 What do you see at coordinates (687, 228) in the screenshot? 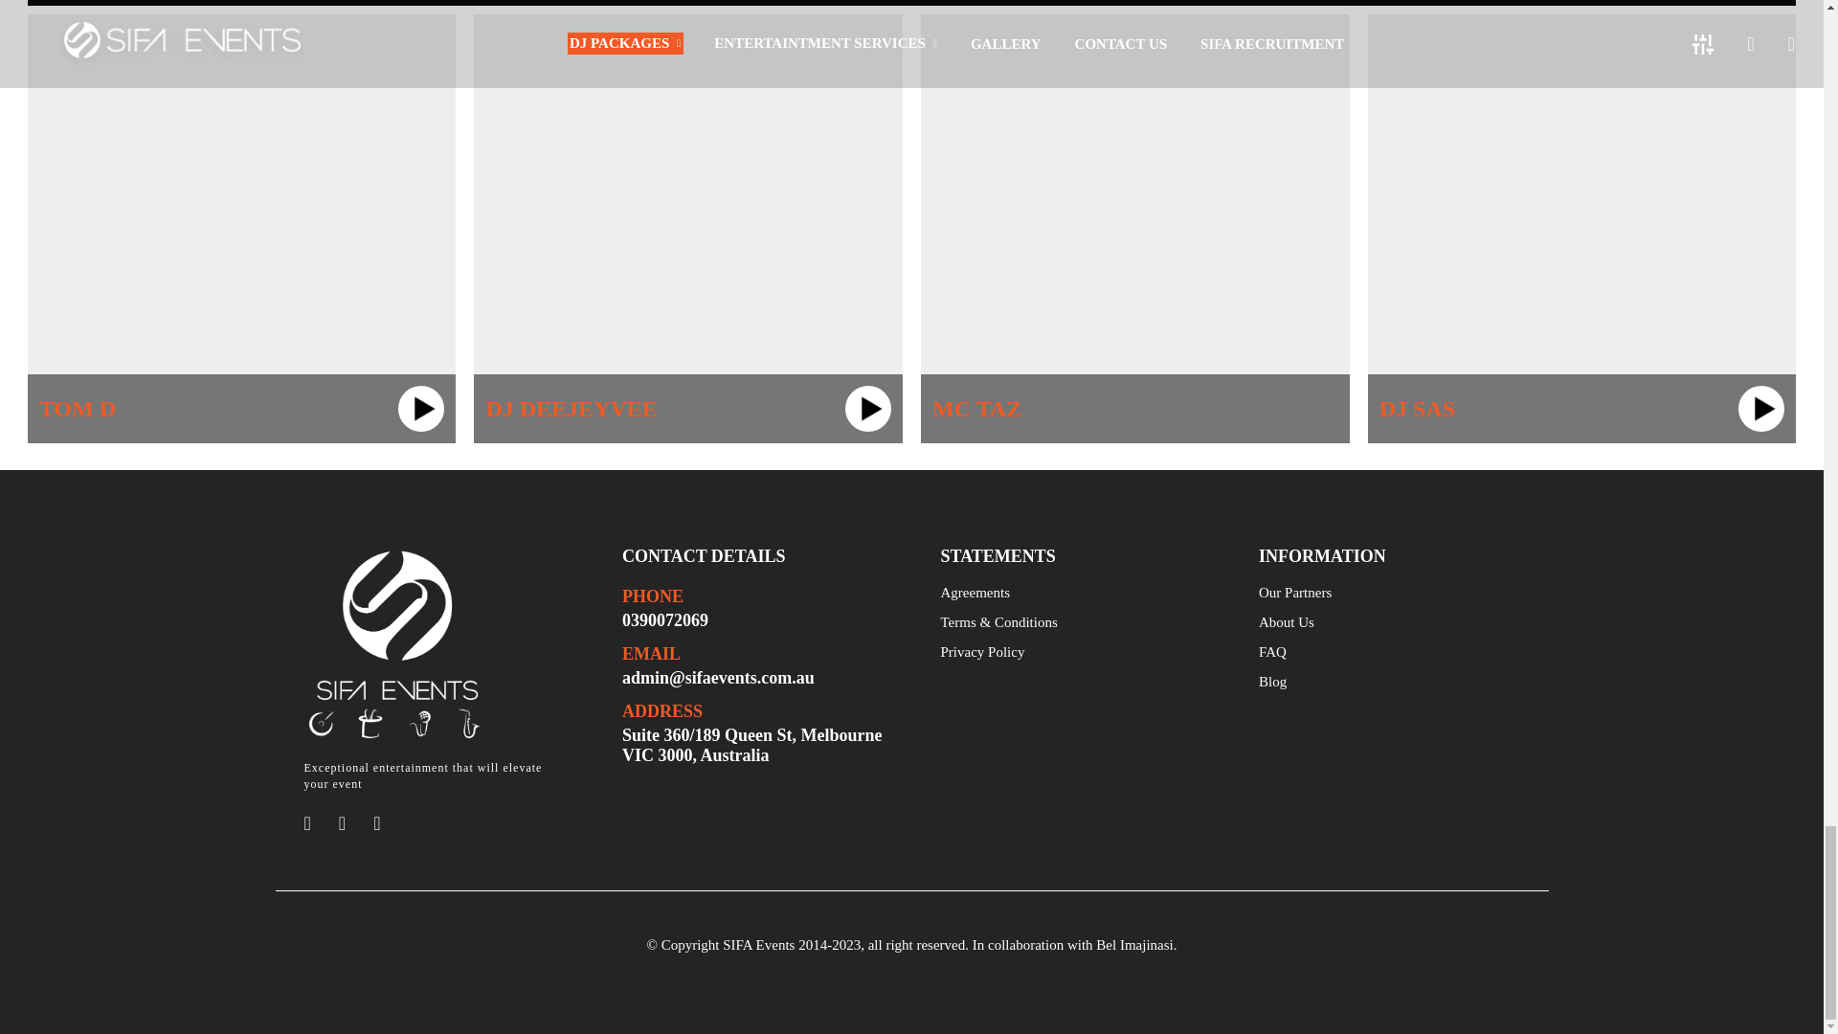
I see `DJ DEEJEYVEE` at bounding box center [687, 228].